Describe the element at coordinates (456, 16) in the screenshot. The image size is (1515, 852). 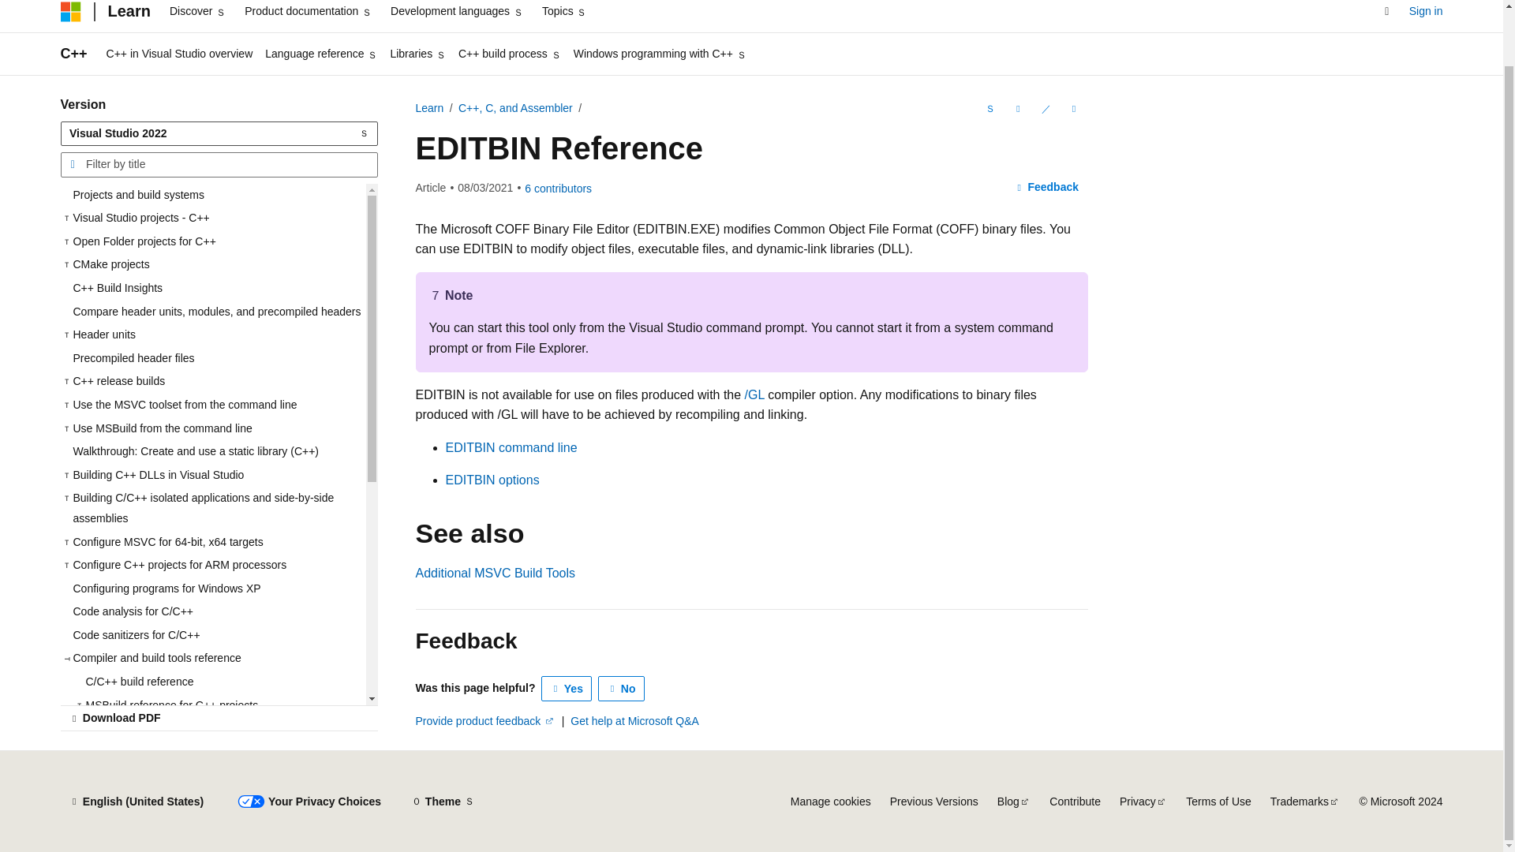
I see `Development languages` at that location.